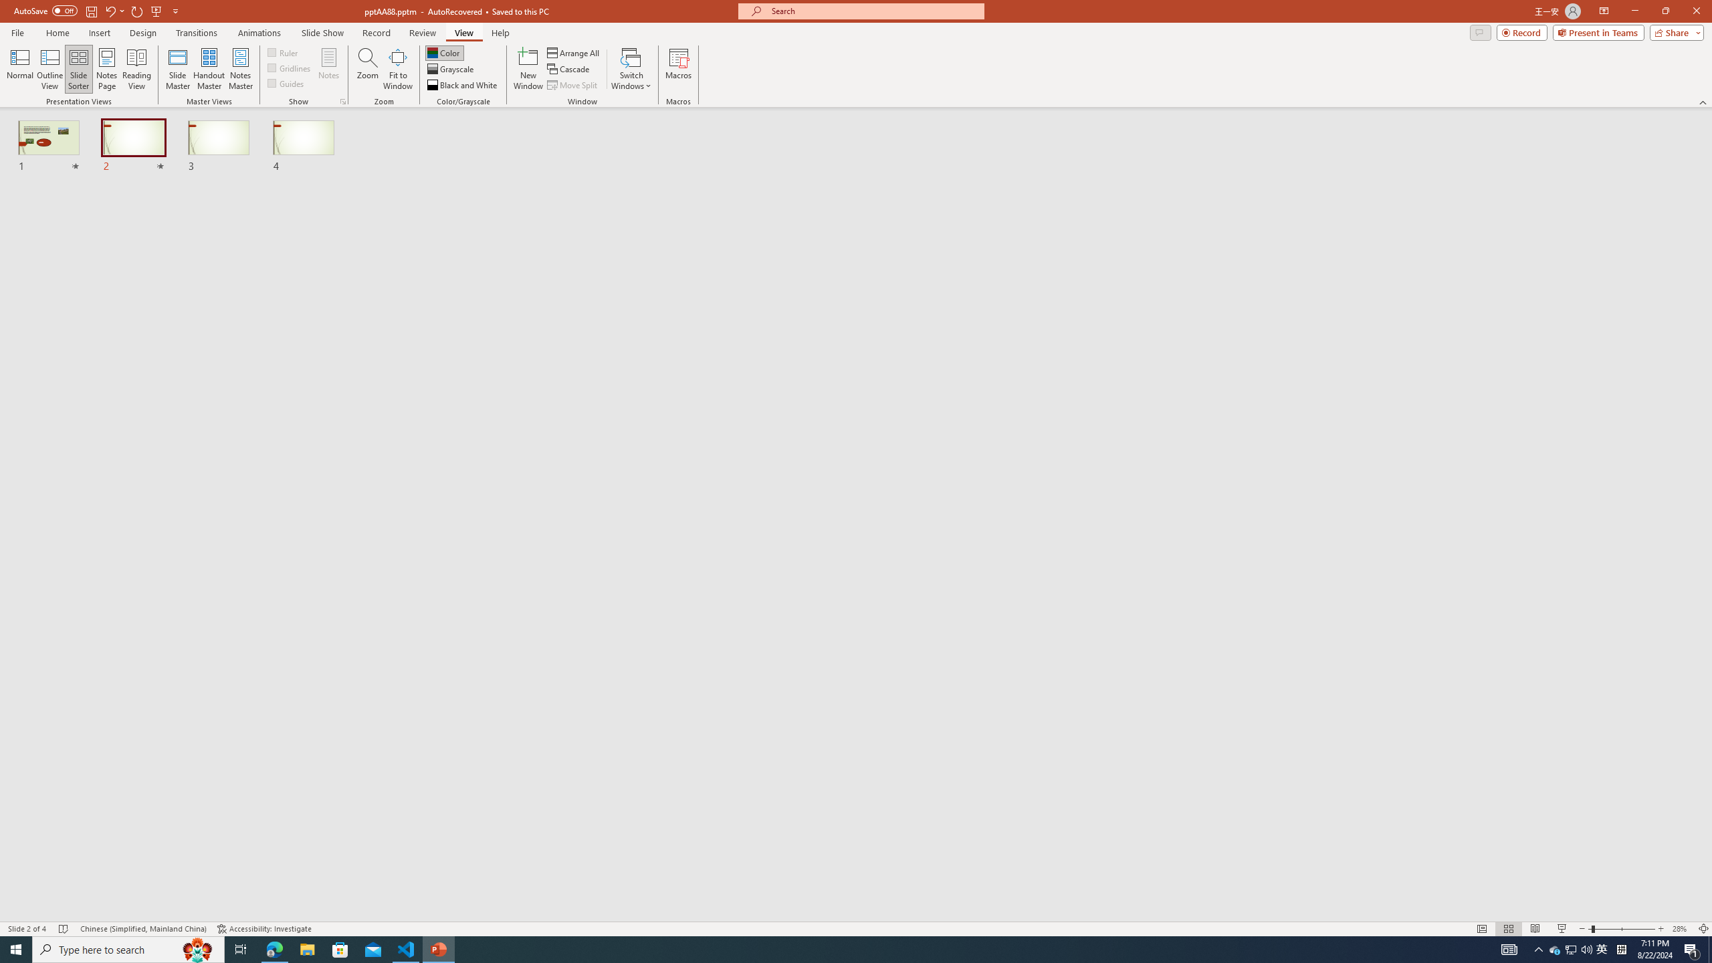  What do you see at coordinates (209, 69) in the screenshot?
I see `Handout Master` at bounding box center [209, 69].